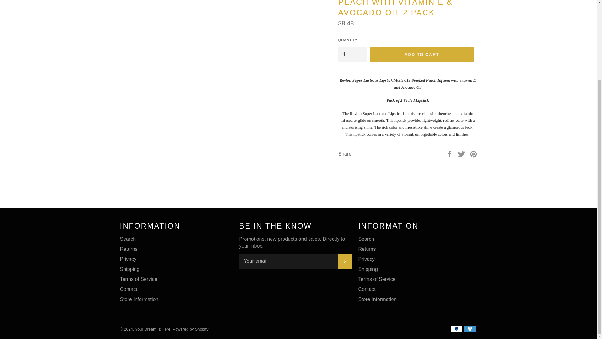 The height and width of the screenshot is (339, 602). I want to click on 1, so click(352, 55).